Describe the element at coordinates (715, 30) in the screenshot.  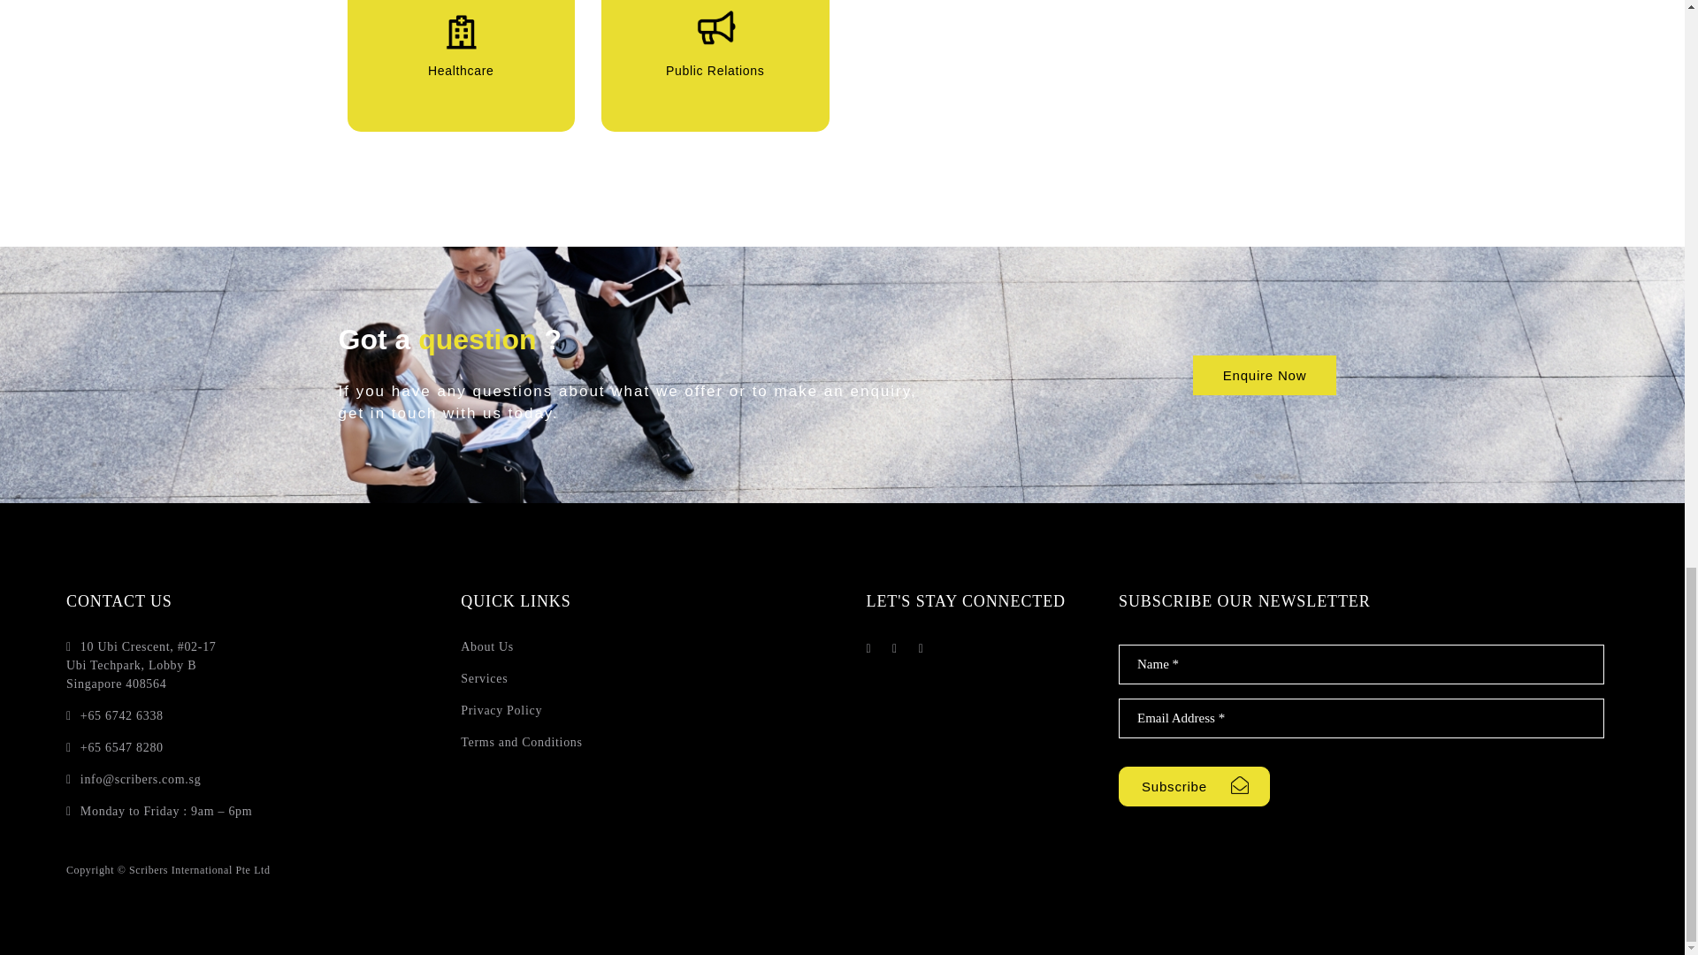
I see `Public Relations` at that location.